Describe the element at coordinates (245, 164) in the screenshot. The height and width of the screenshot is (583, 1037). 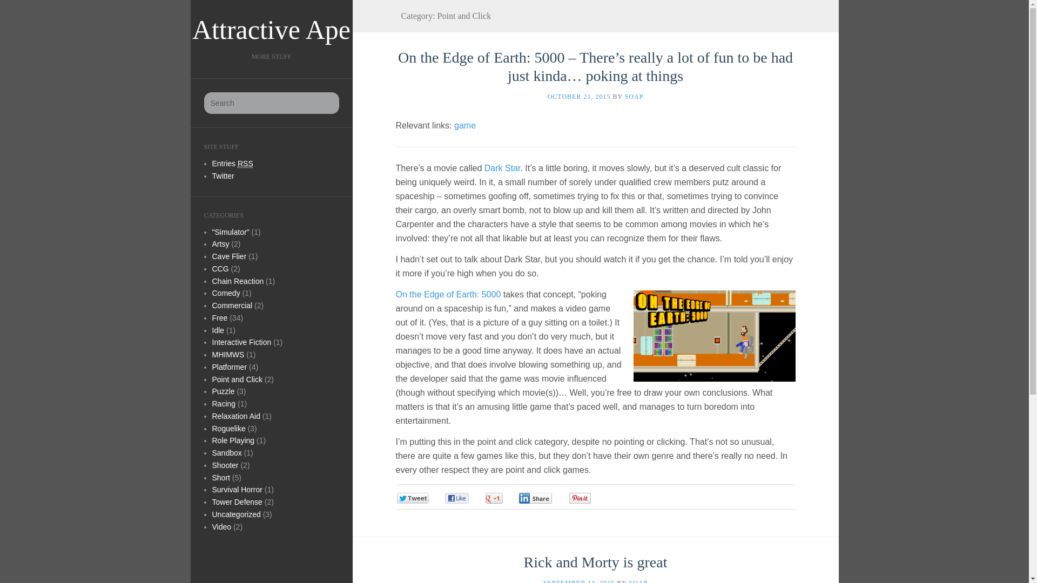
I see `Really Simple Syndication` at that location.